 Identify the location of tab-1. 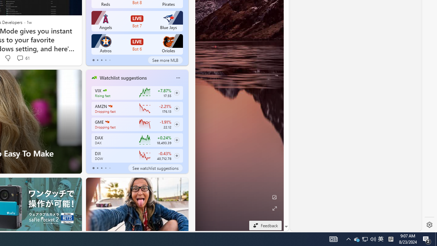
(97, 168).